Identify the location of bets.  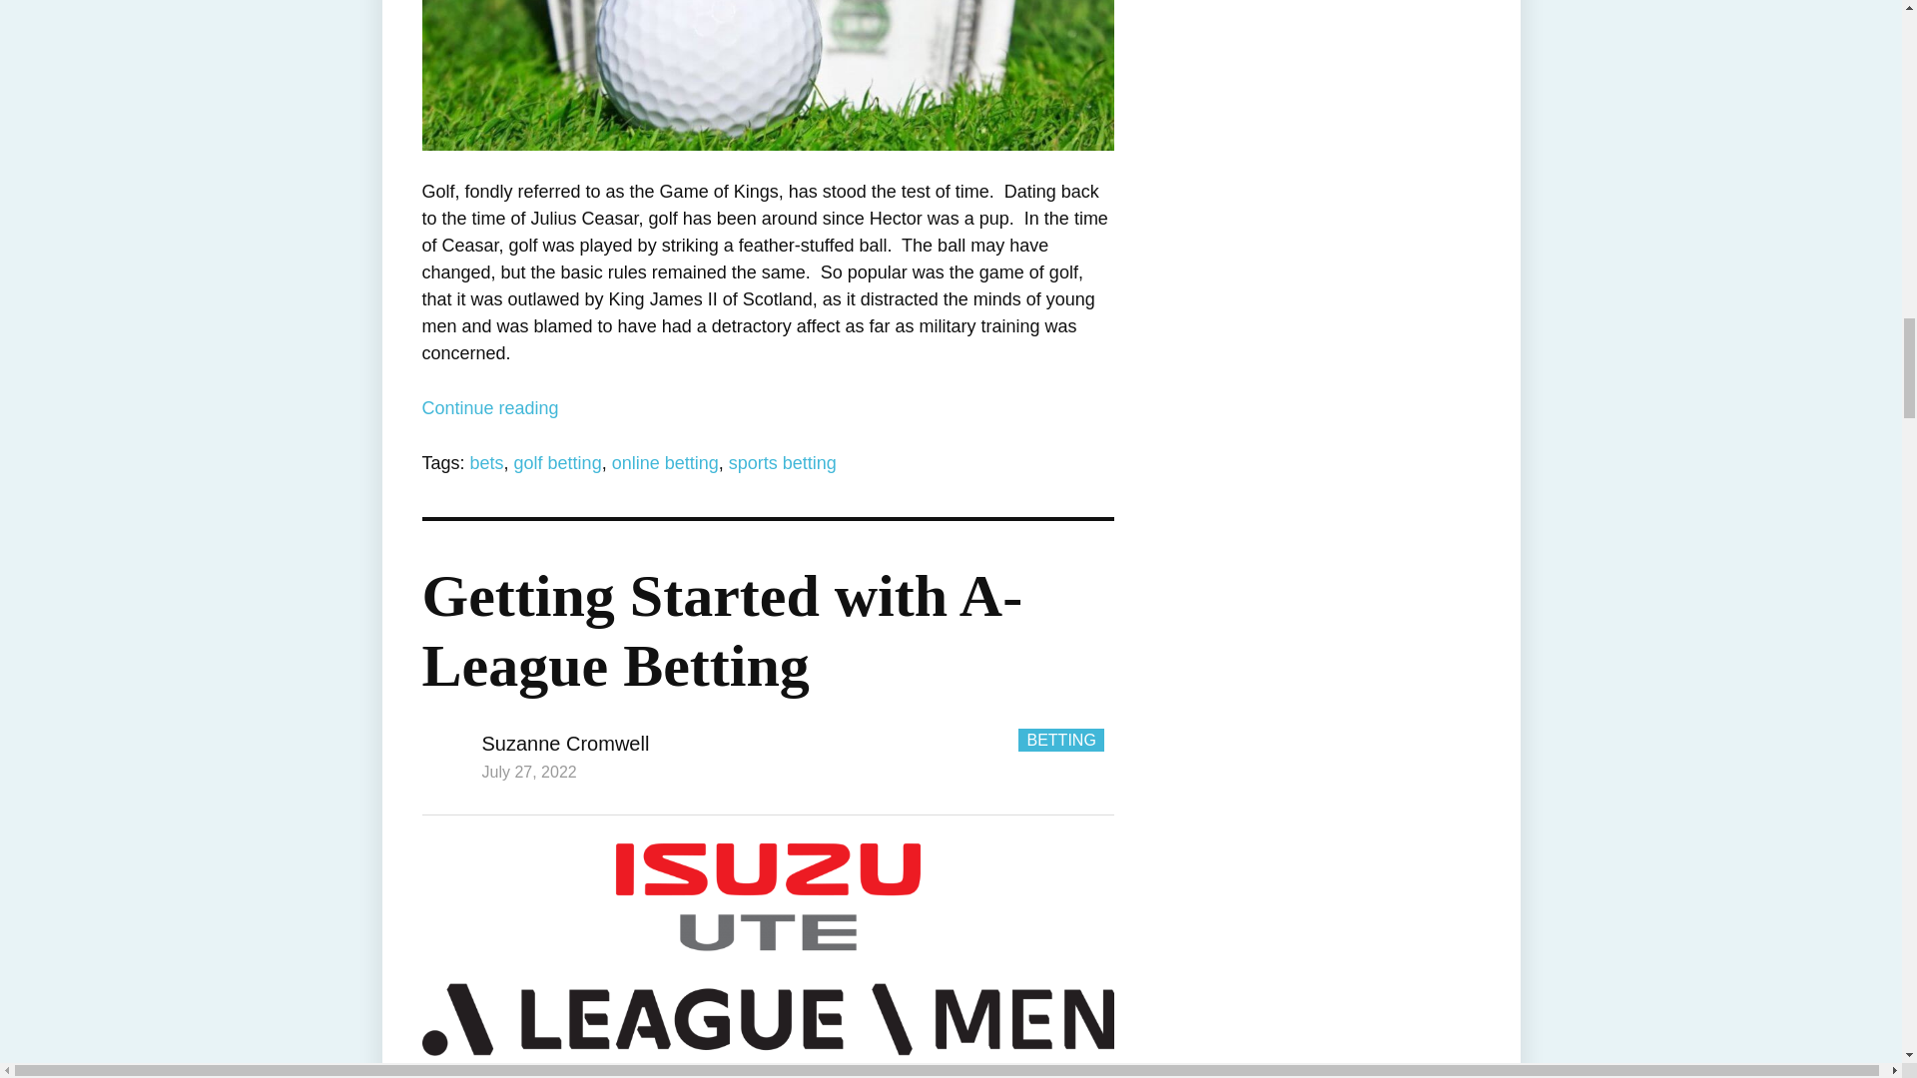
(486, 463).